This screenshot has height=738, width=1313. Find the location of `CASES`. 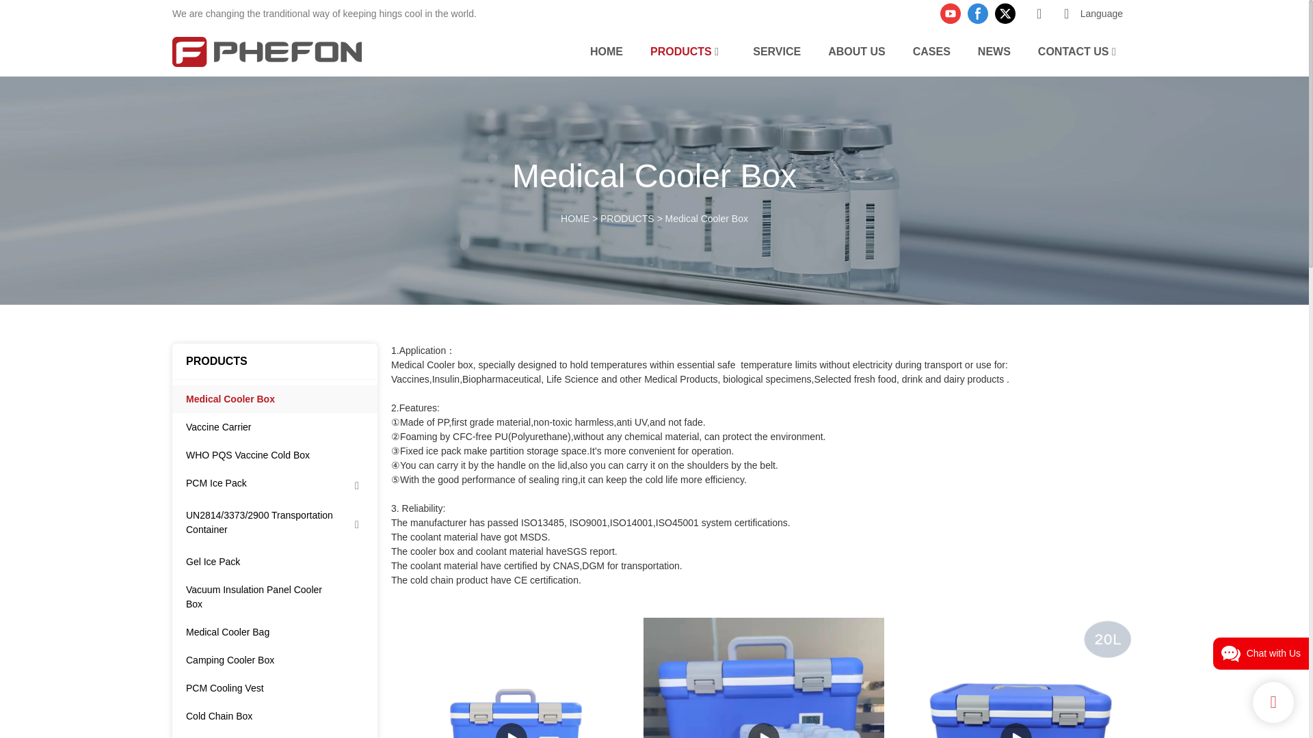

CASES is located at coordinates (931, 51).